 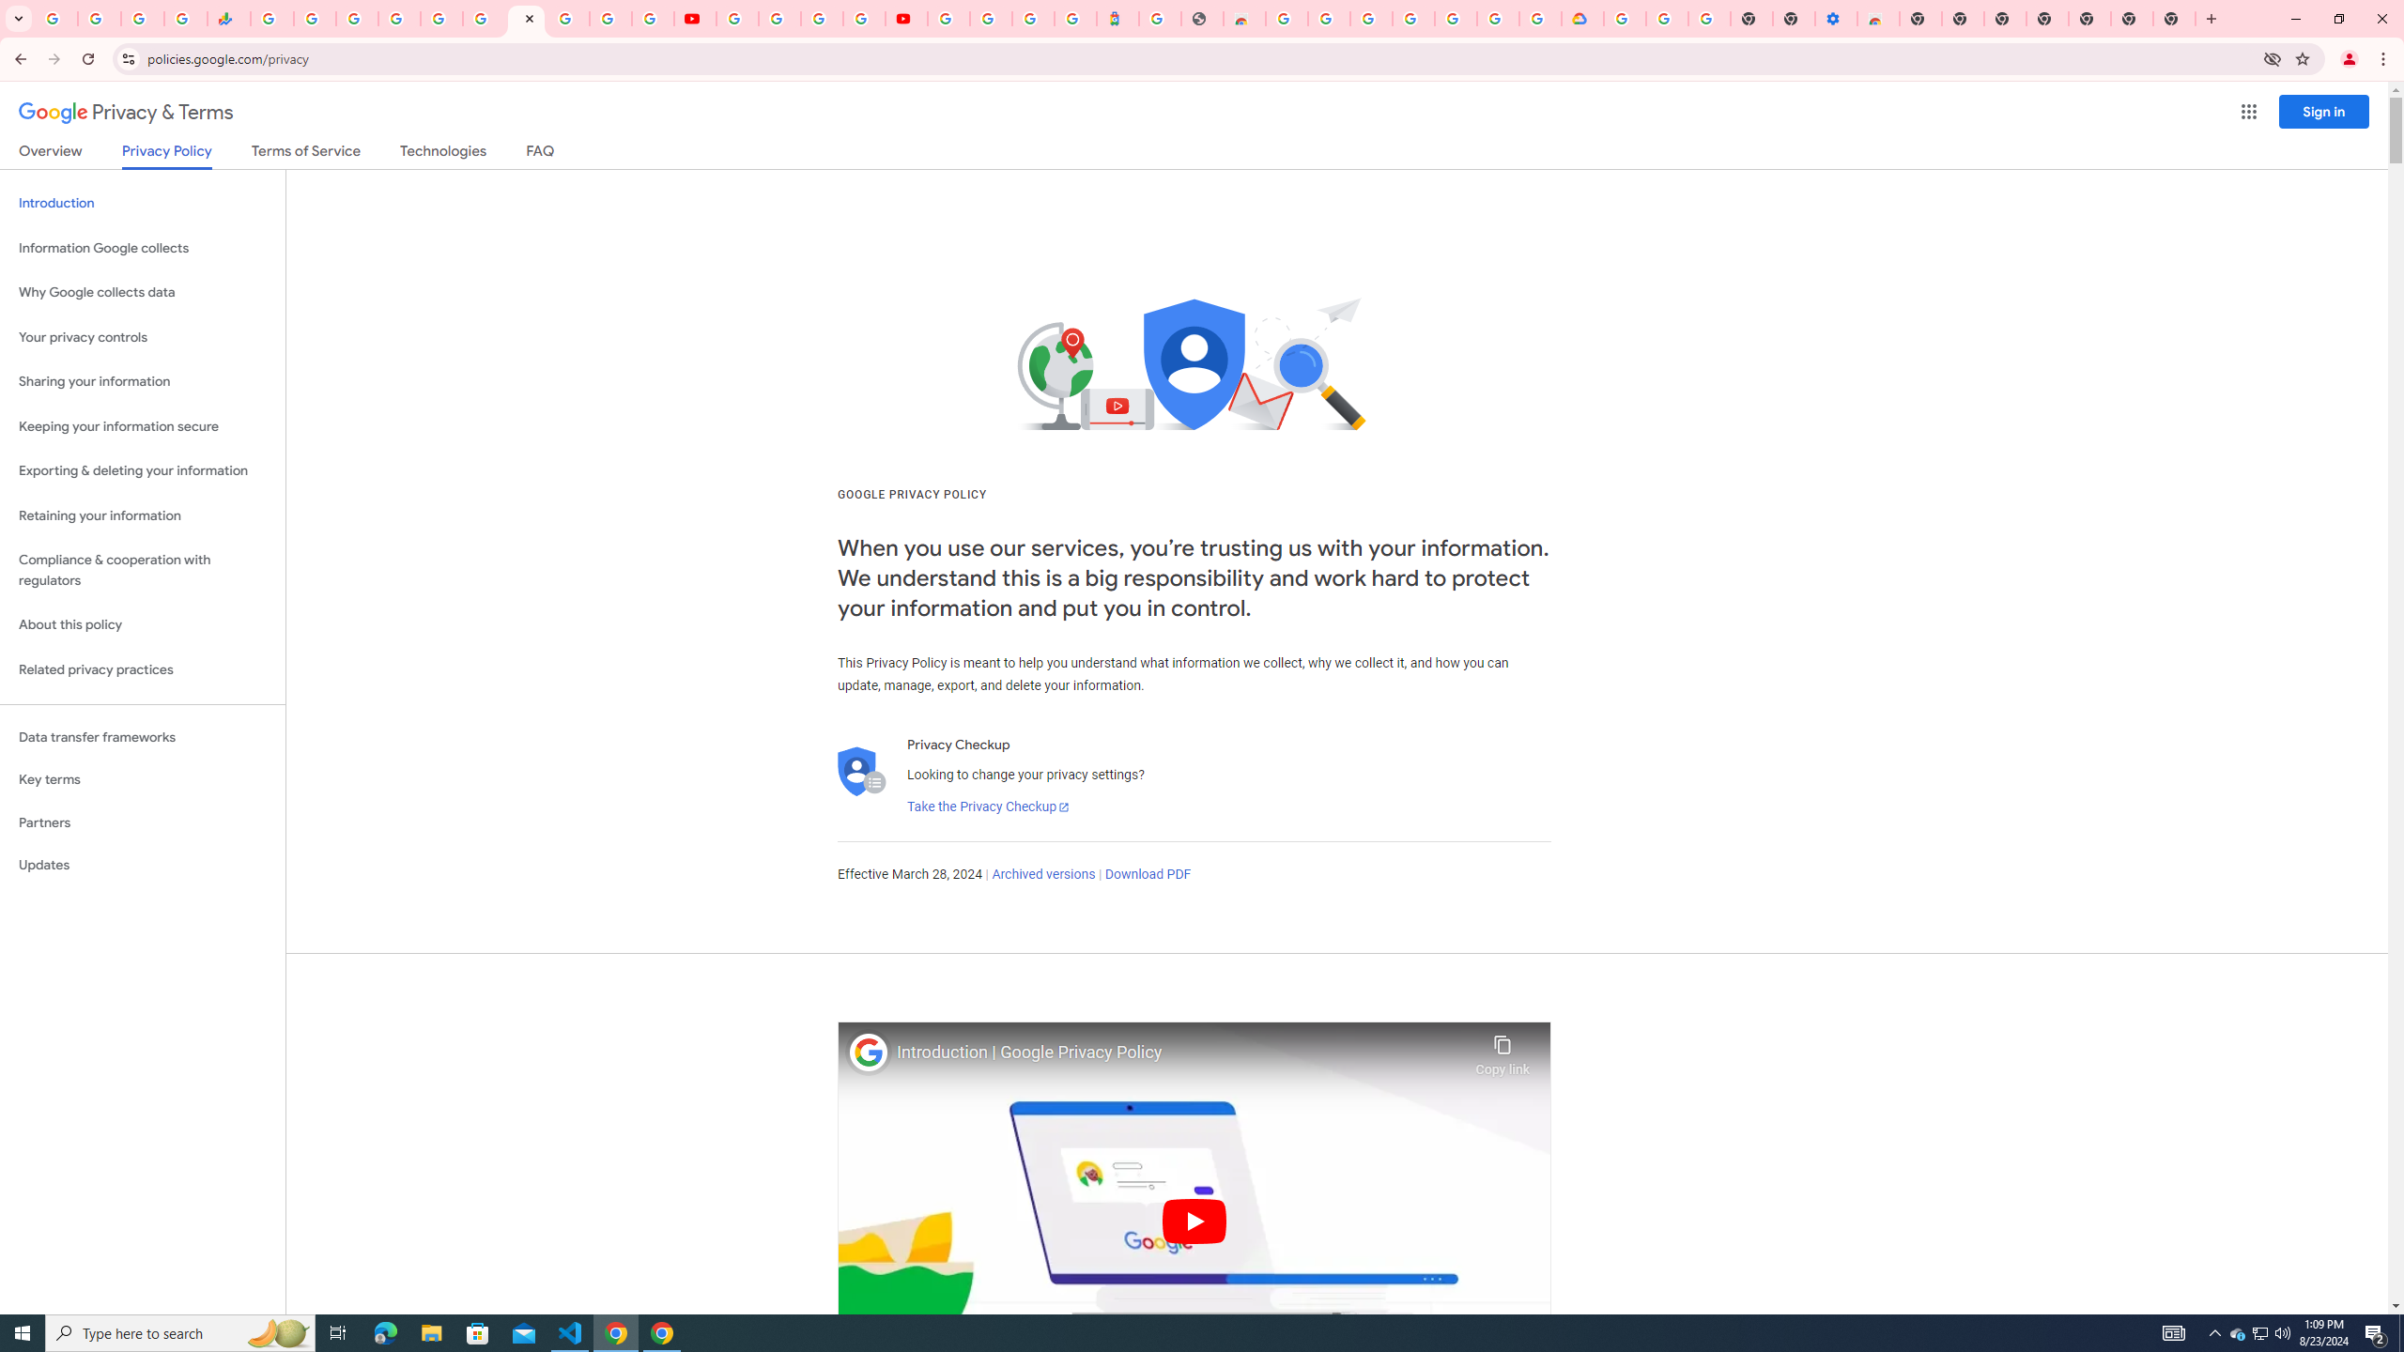 I want to click on Create your Google Account, so click(x=822, y=19).